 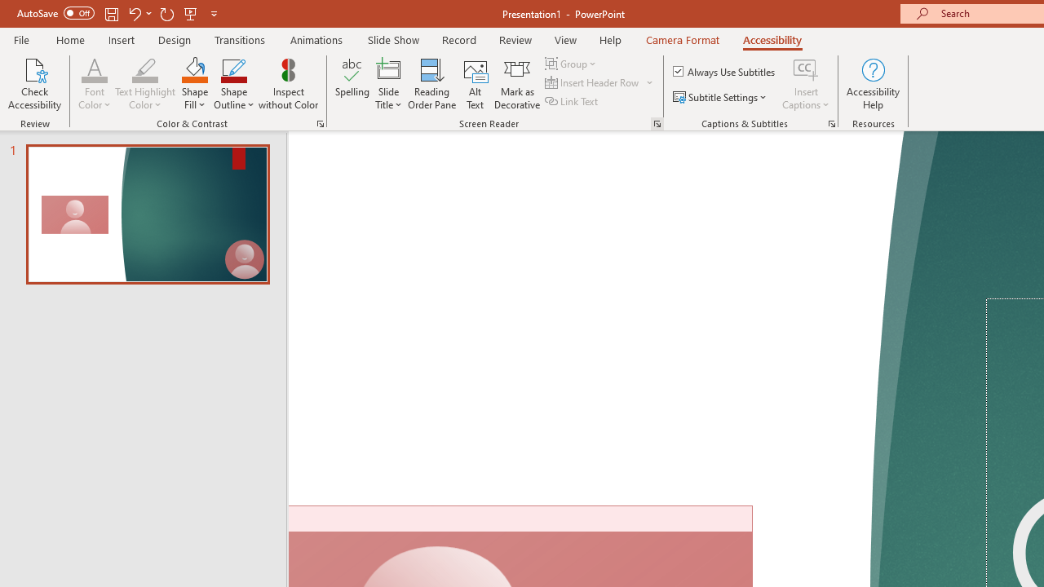 What do you see at coordinates (352, 83) in the screenshot?
I see `Spelling...` at bounding box center [352, 83].